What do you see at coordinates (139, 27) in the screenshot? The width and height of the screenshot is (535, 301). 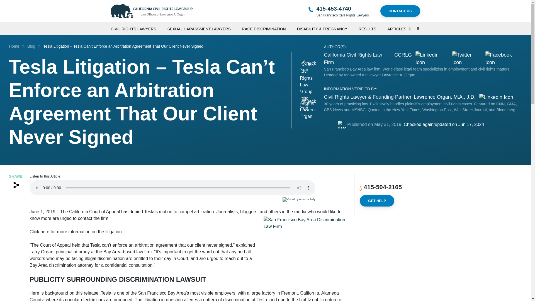 I see `CIVIL RIGHTS LAWYERS` at bounding box center [139, 27].